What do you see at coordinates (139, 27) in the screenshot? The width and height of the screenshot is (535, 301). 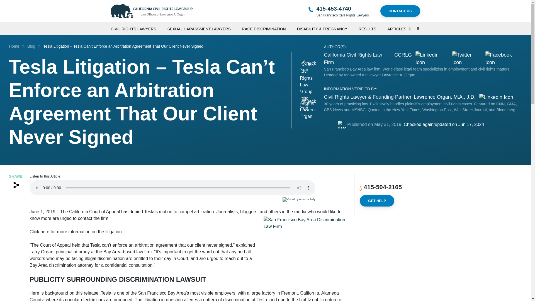 I see `CIVIL RIGHTS LAWYERS` at bounding box center [139, 27].